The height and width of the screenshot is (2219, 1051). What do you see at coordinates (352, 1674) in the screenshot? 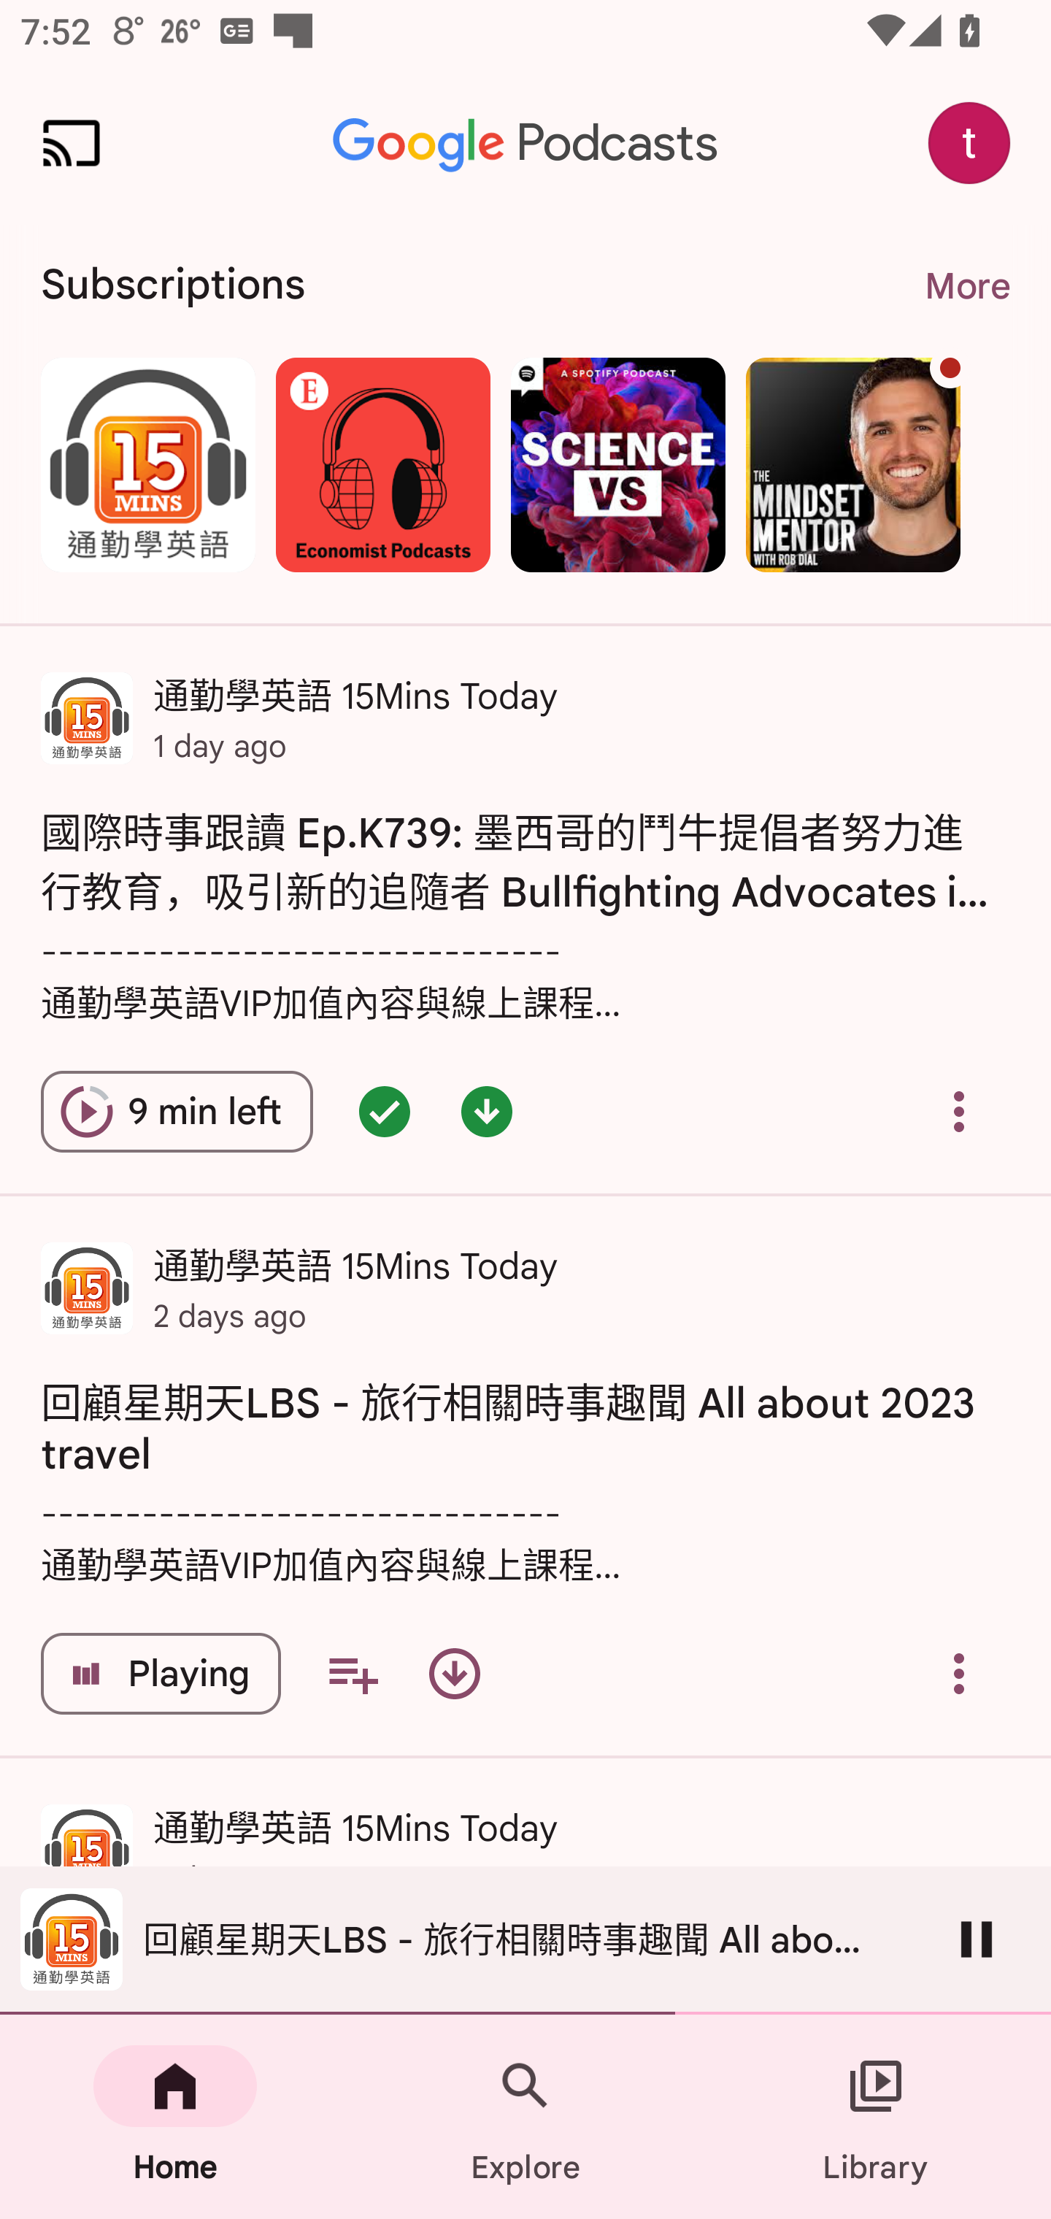
I see `Add to your queue` at bounding box center [352, 1674].